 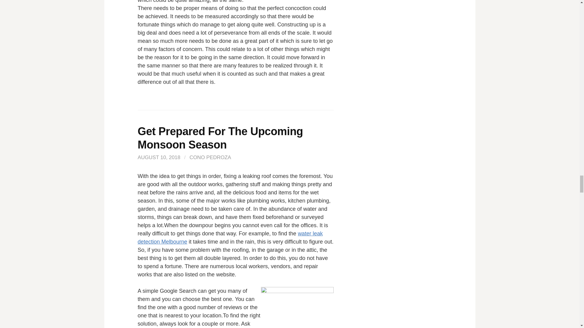 I want to click on Get Prepared For The Upcoming Monsoon Season, so click(x=220, y=138).